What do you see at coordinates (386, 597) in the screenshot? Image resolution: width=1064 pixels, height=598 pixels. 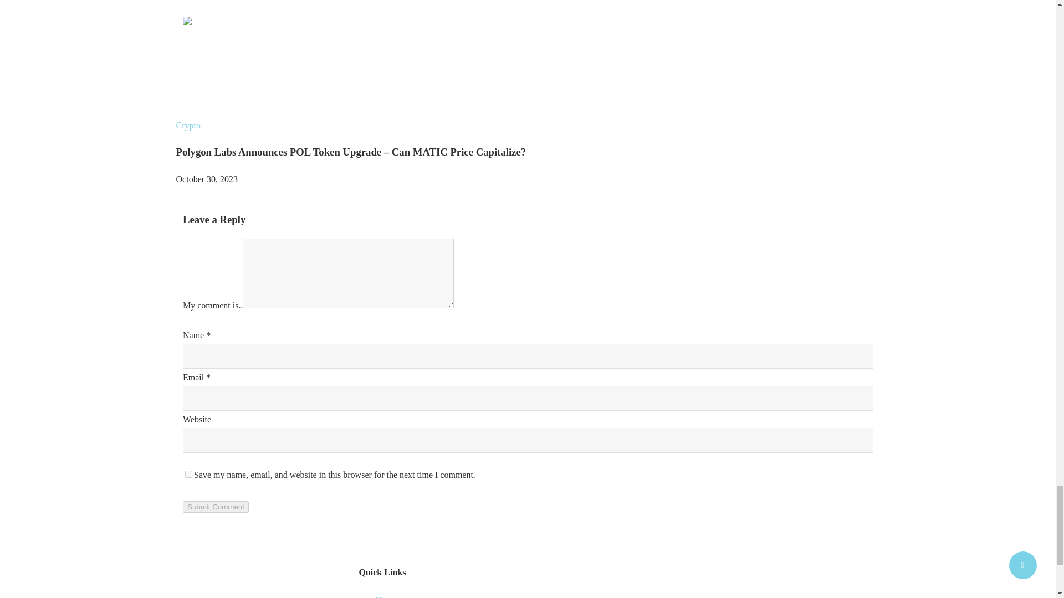 I see `Home` at bounding box center [386, 597].